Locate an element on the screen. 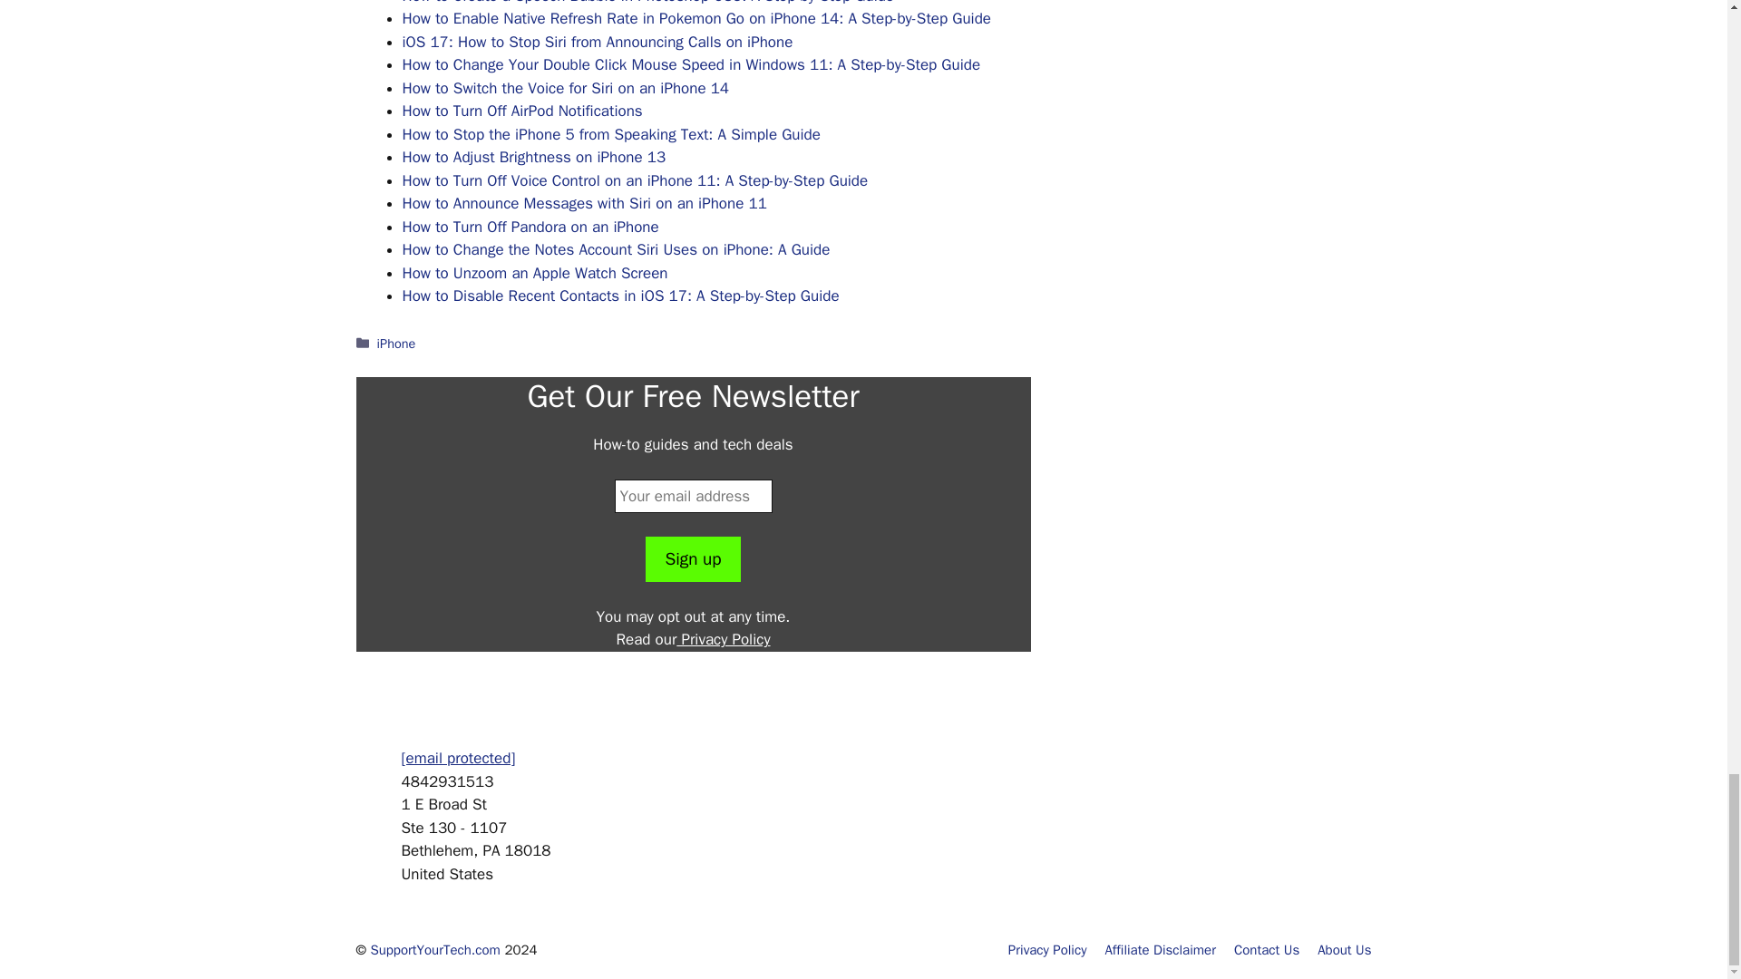 This screenshot has height=979, width=1741. How to Turn Off AirPod Notifications is located at coordinates (522, 111).